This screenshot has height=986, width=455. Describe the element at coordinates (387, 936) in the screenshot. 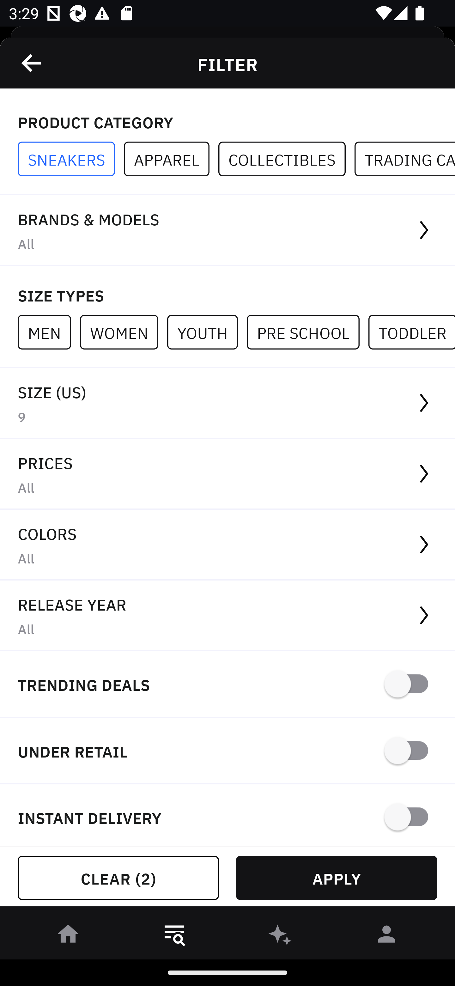

I see `󰀄` at that location.